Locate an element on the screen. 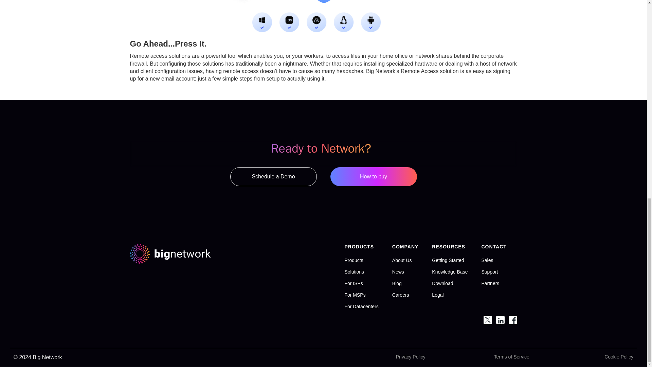 The width and height of the screenshot is (652, 367). How to buy is located at coordinates (373, 177).